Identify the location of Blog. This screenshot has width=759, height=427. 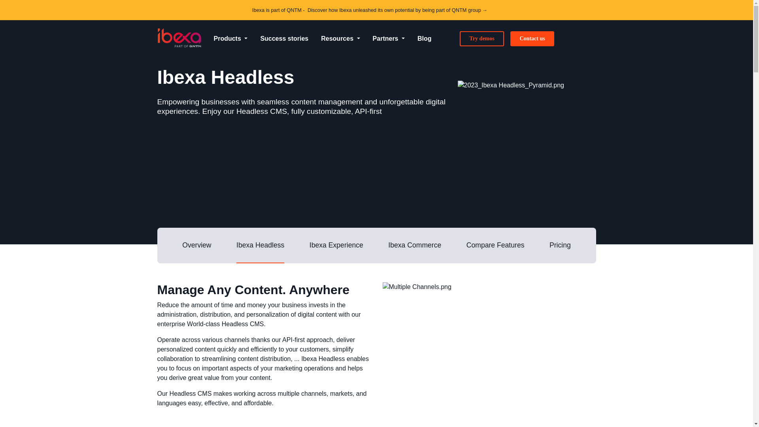
(425, 39).